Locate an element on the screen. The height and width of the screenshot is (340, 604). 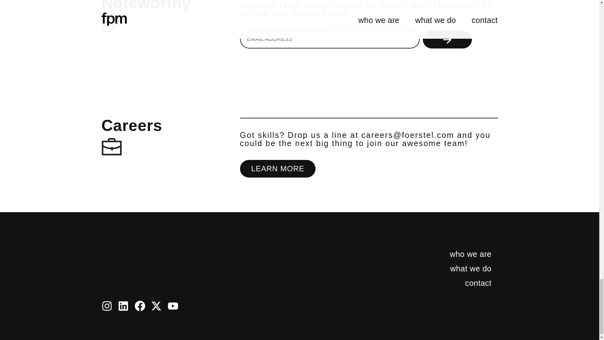
LEARN MORE is located at coordinates (278, 168).